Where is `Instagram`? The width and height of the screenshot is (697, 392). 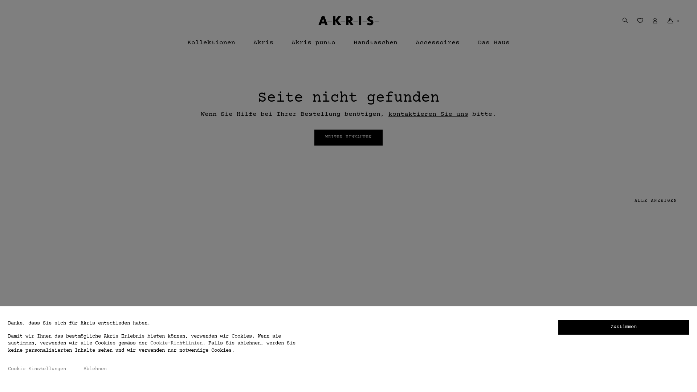 Instagram is located at coordinates (319, 278).